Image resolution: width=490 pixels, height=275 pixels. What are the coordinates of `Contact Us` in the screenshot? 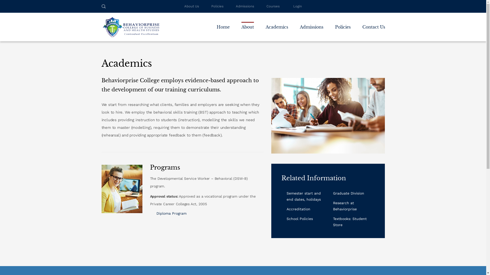 It's located at (374, 22).